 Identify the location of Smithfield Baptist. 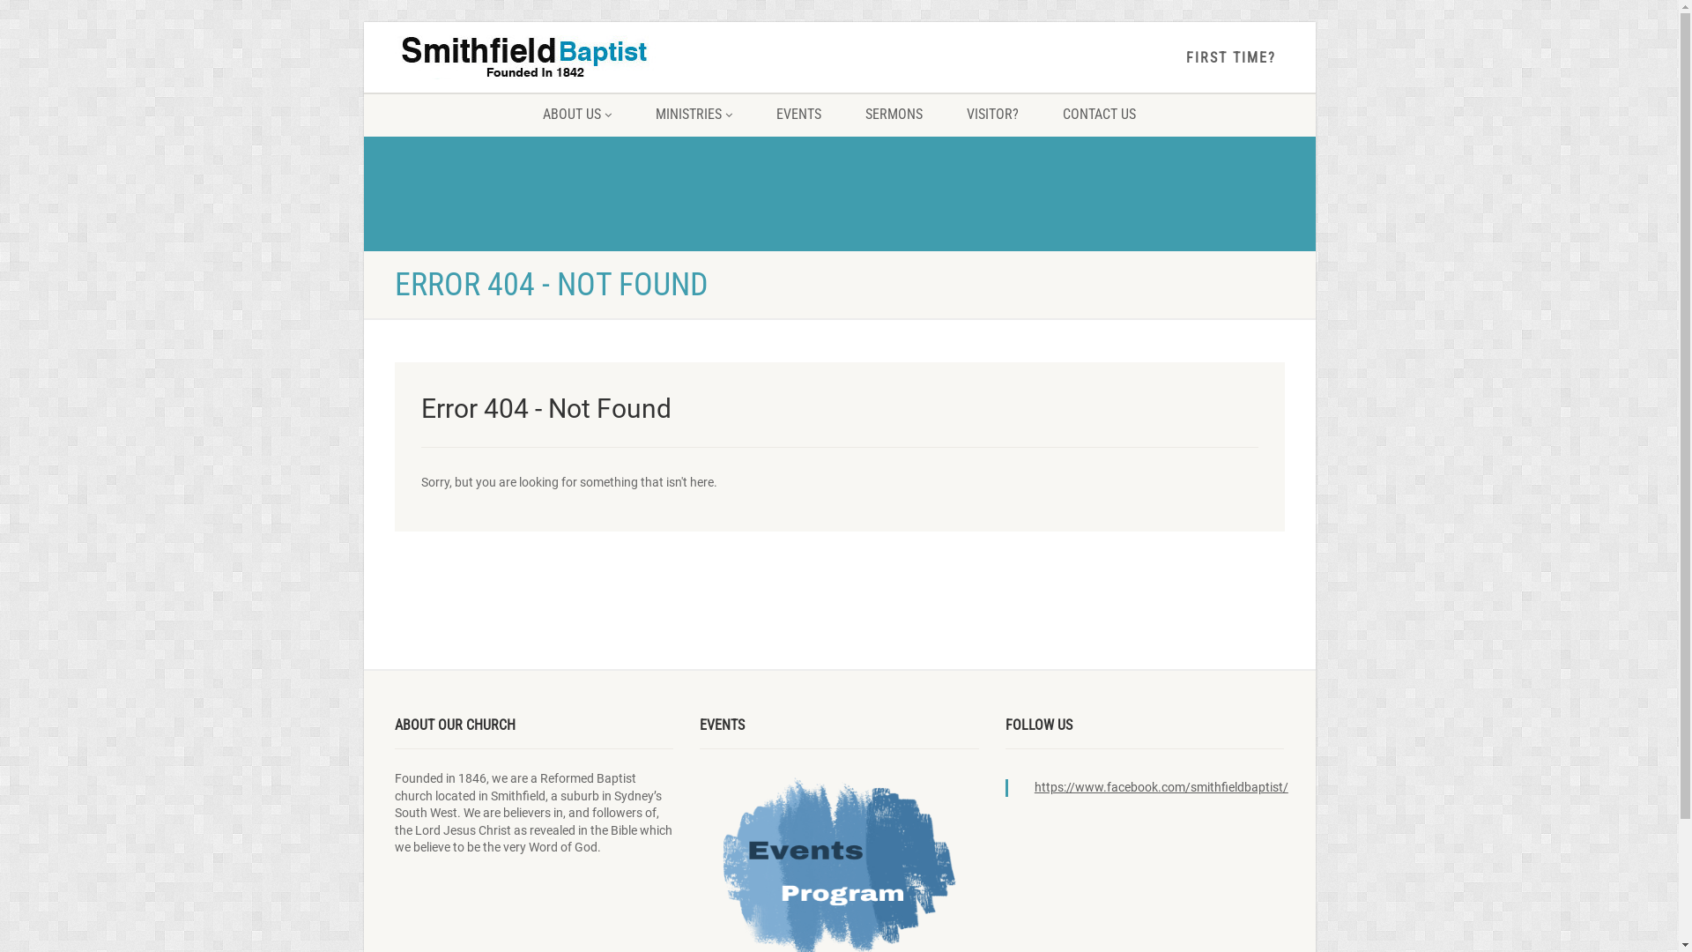
(534, 63).